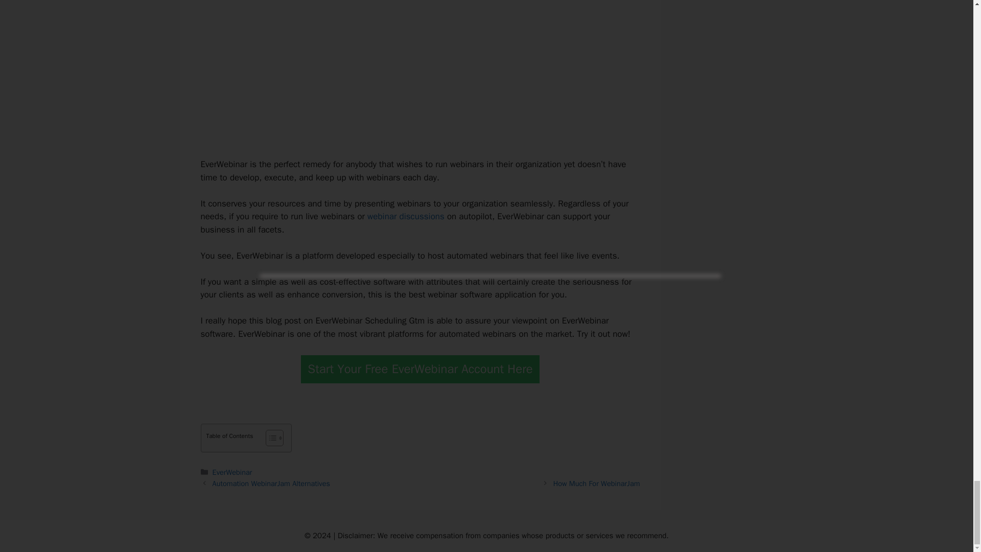 This screenshot has width=981, height=552. I want to click on How Much For WebinarJam, so click(597, 484).